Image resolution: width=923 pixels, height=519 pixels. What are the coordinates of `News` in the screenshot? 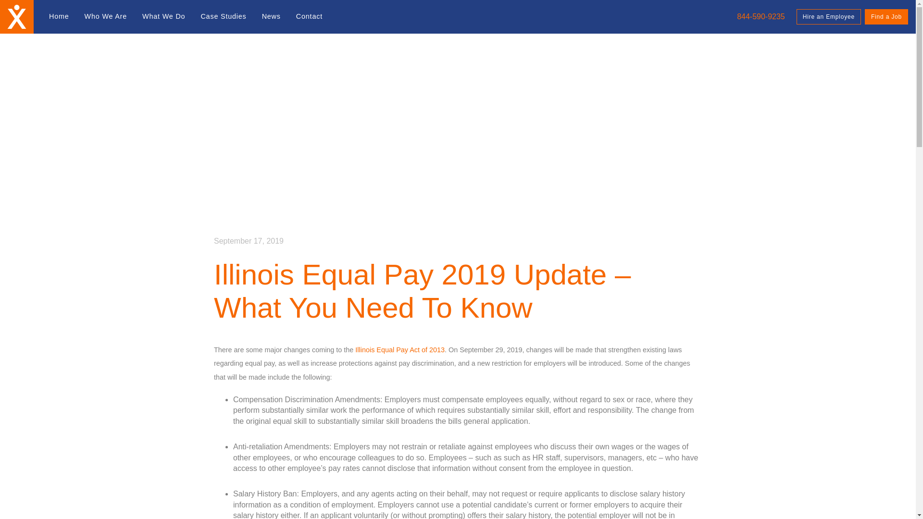 It's located at (271, 17).